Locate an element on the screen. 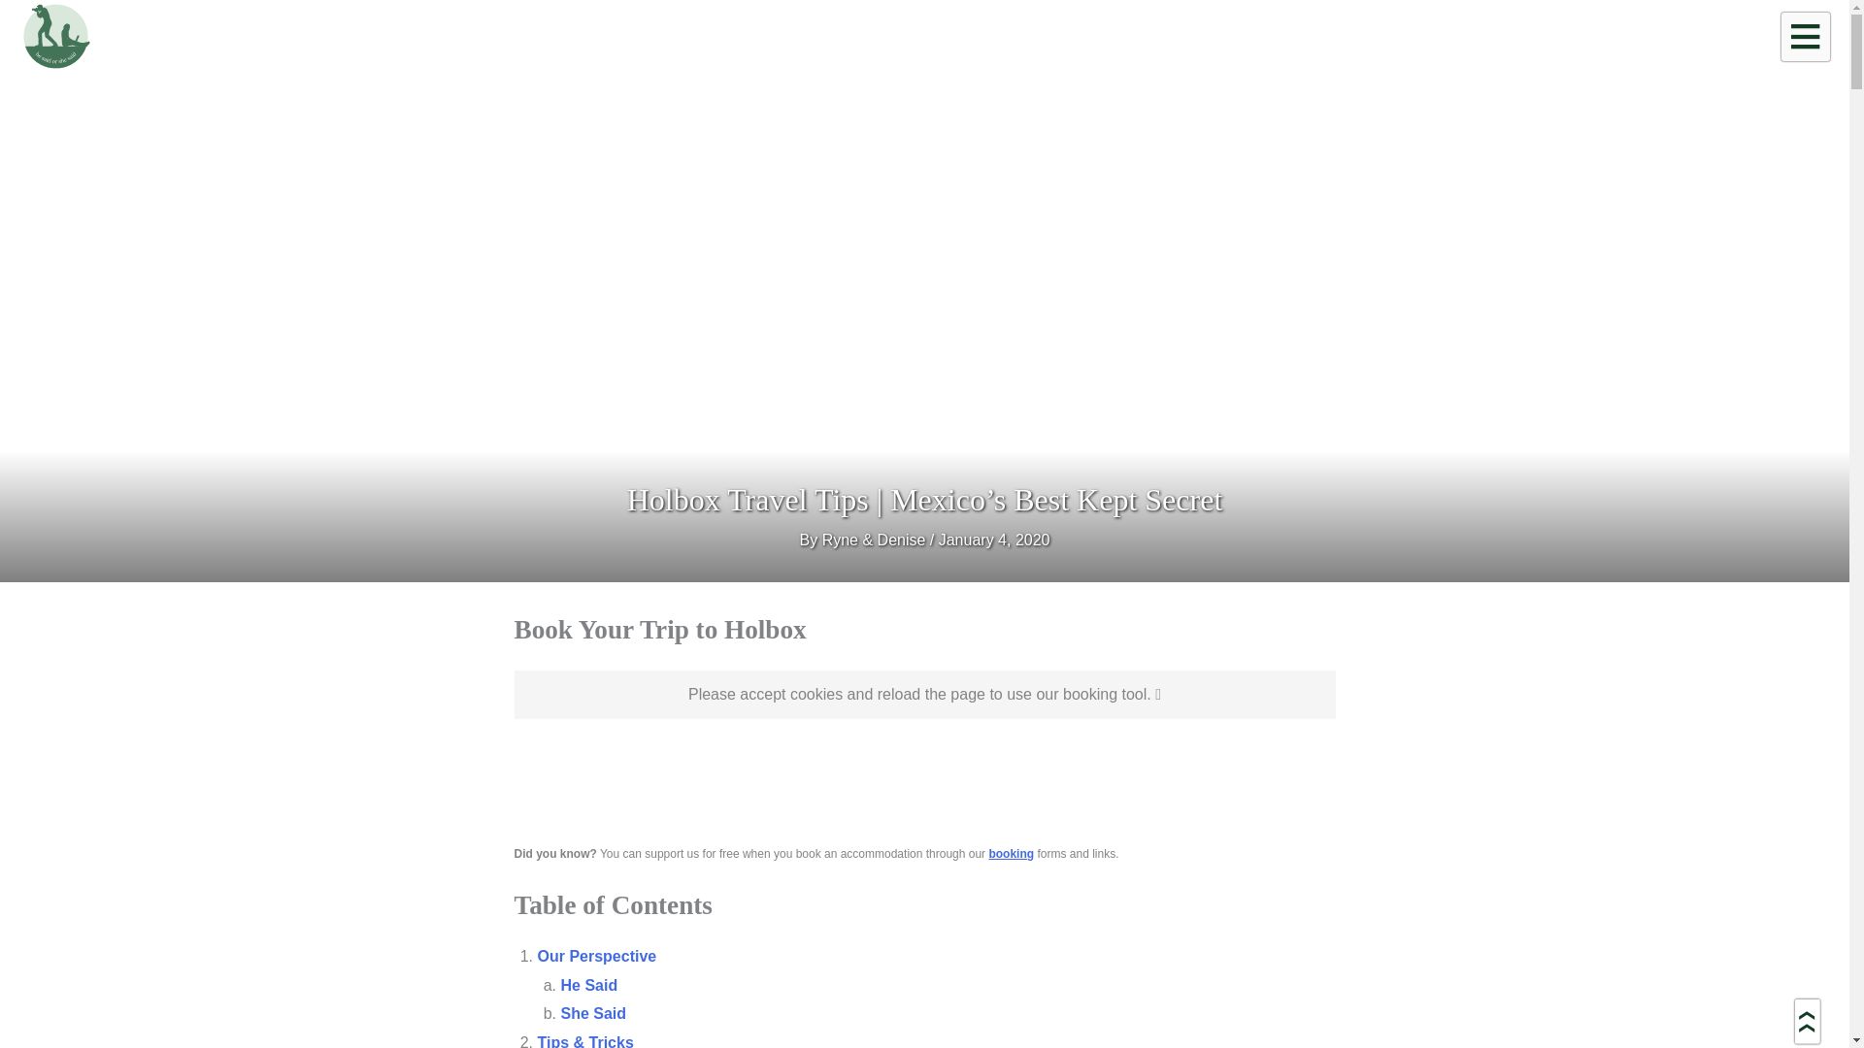  booking is located at coordinates (1011, 853).